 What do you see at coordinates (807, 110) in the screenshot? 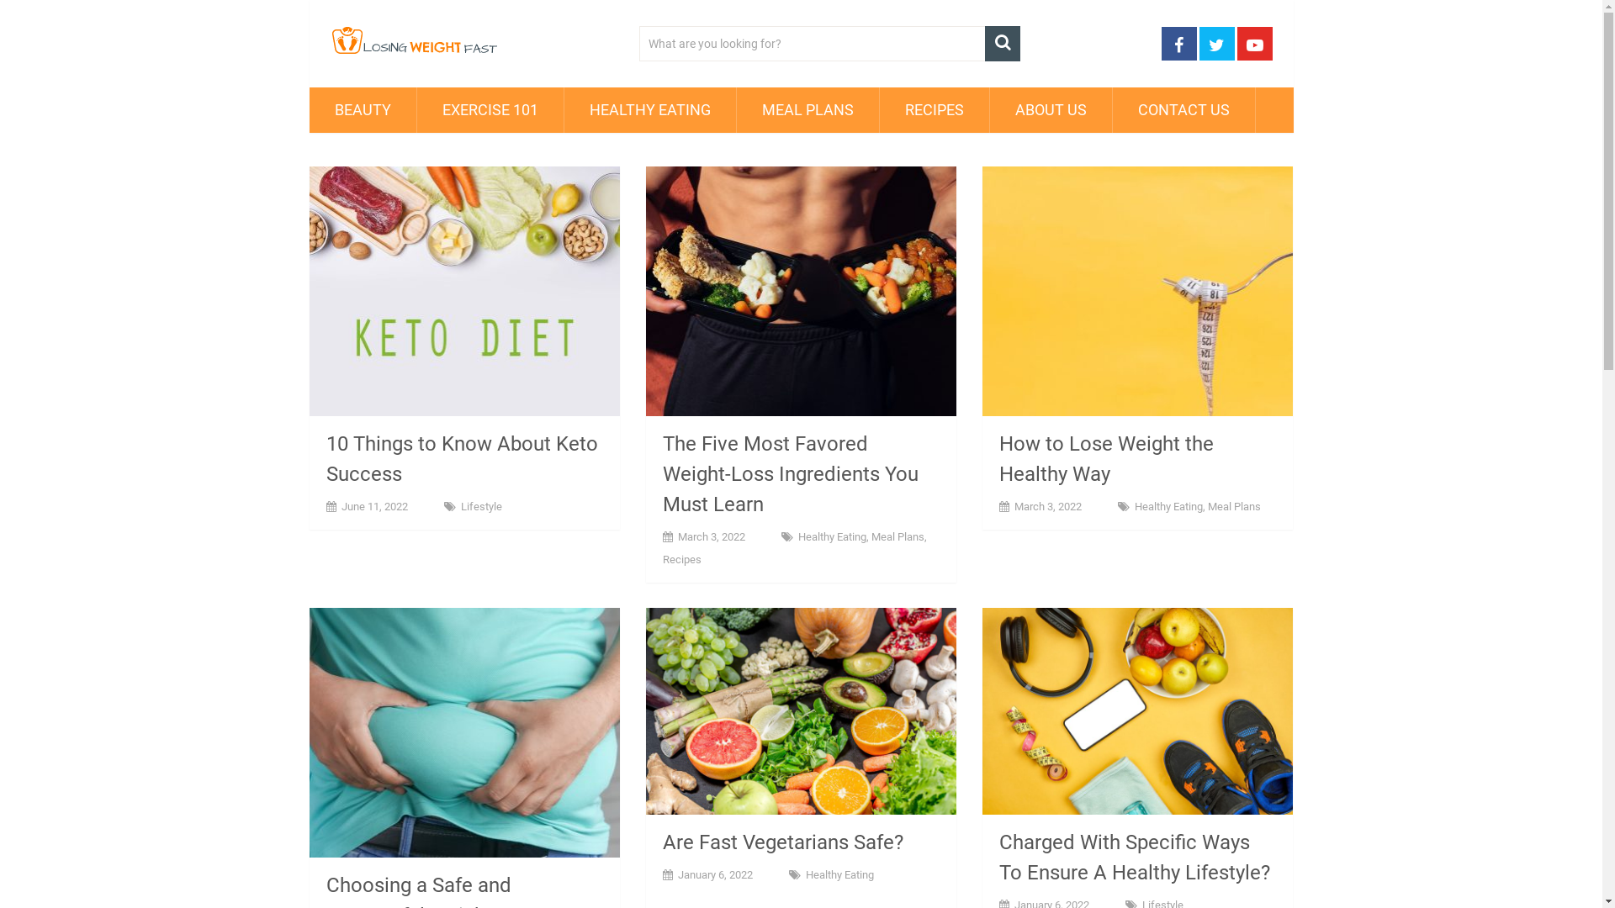
I see `MEAL PLANS` at bounding box center [807, 110].